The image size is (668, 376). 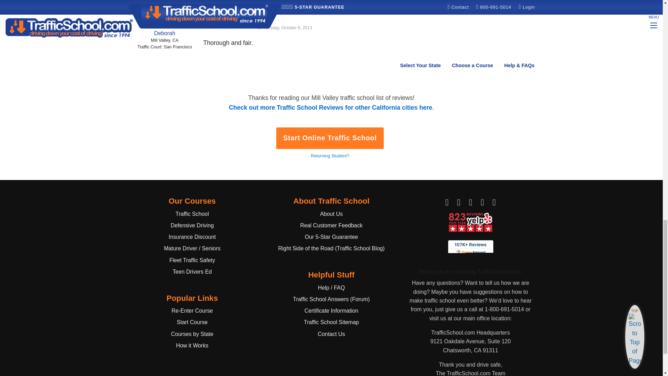 I want to click on Drivers Ed Online, so click(x=192, y=272).